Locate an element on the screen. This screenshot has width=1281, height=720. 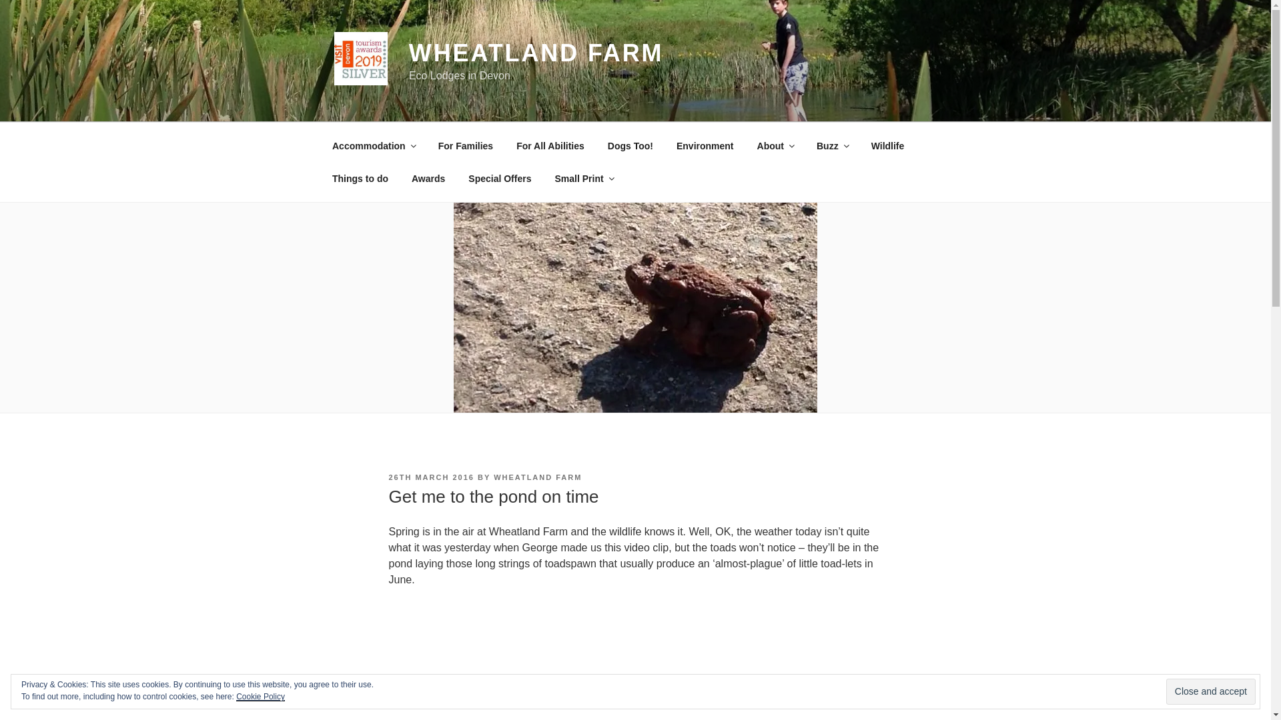
For Families is located at coordinates (466, 145).